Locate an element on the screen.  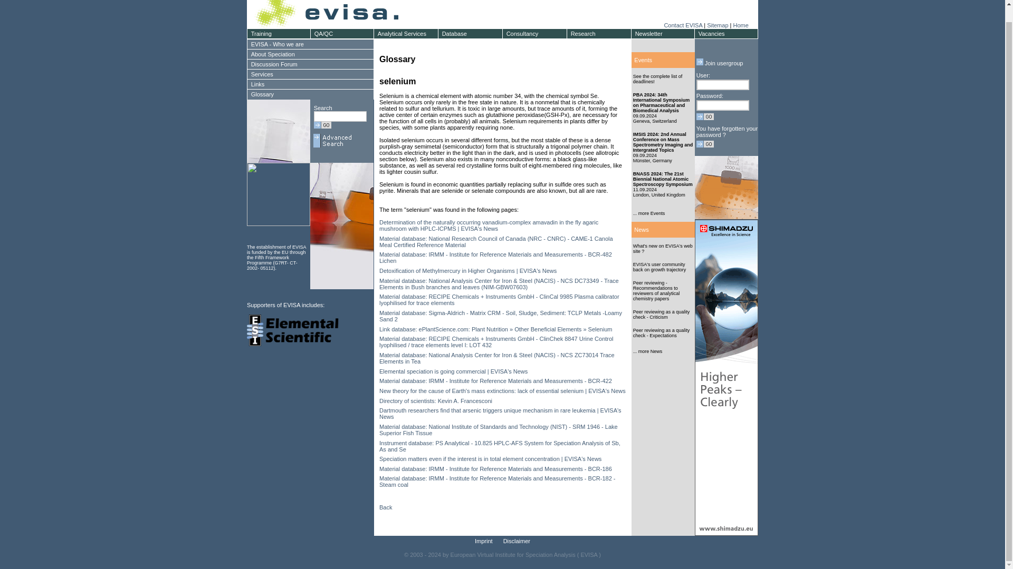
Home is located at coordinates (740, 25).